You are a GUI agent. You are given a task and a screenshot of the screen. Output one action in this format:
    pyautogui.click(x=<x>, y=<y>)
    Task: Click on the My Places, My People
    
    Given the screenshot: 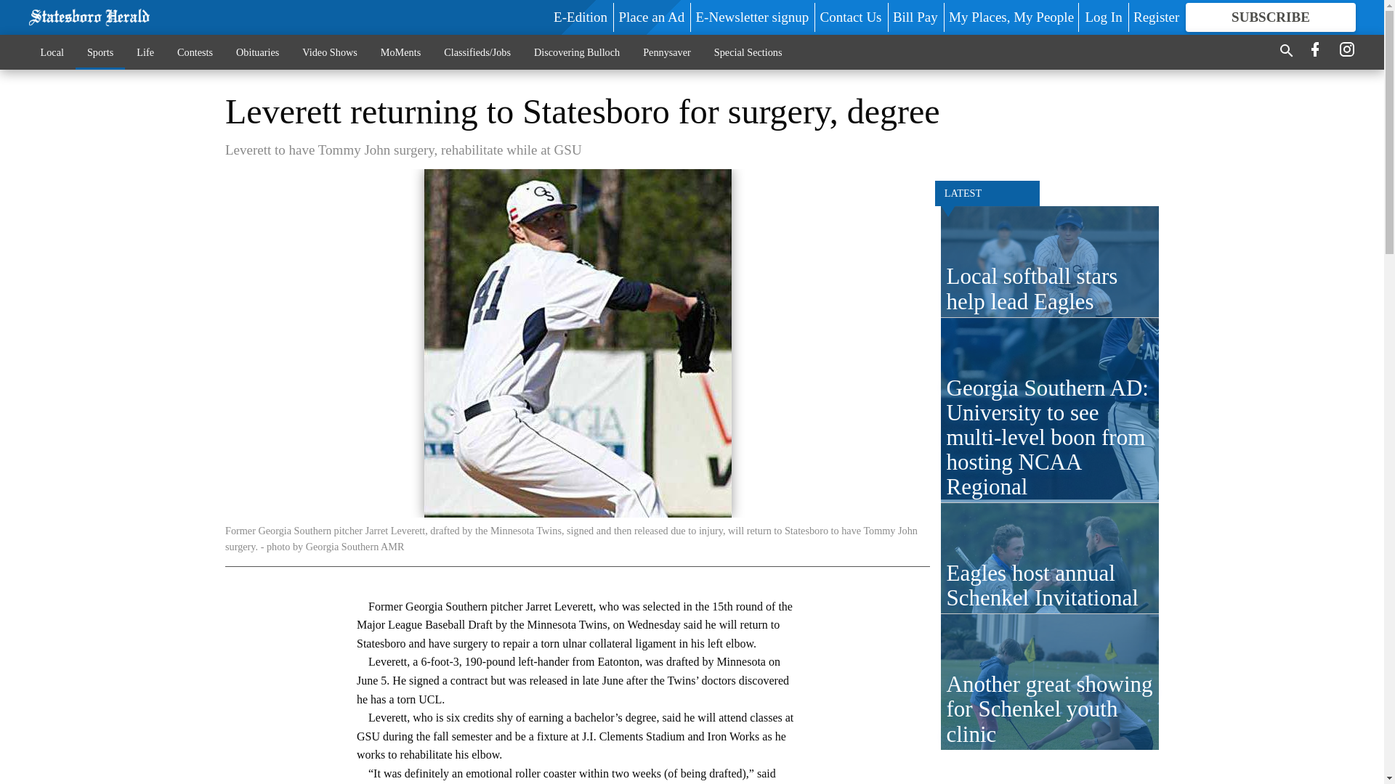 What is the action you would take?
    pyautogui.click(x=1011, y=17)
    